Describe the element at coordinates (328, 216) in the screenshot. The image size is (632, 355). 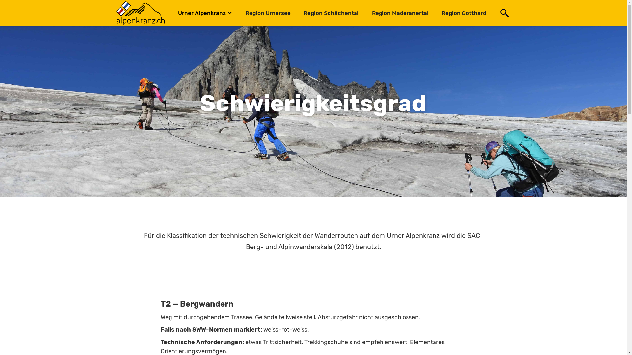
I see `Home` at that location.